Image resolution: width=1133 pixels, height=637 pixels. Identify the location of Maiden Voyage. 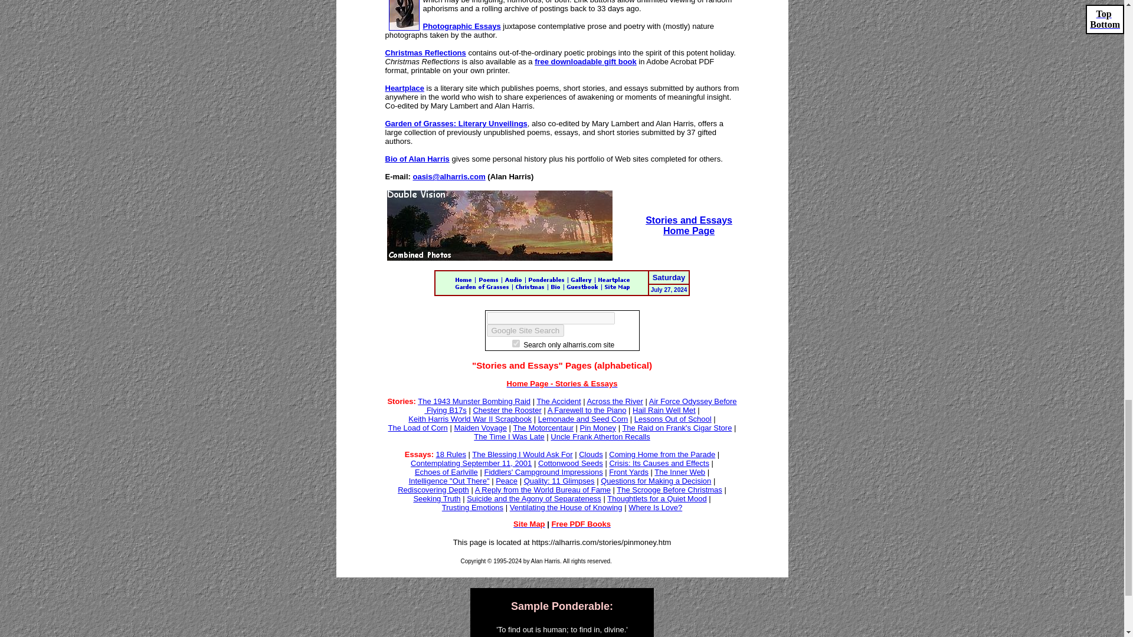
(480, 428).